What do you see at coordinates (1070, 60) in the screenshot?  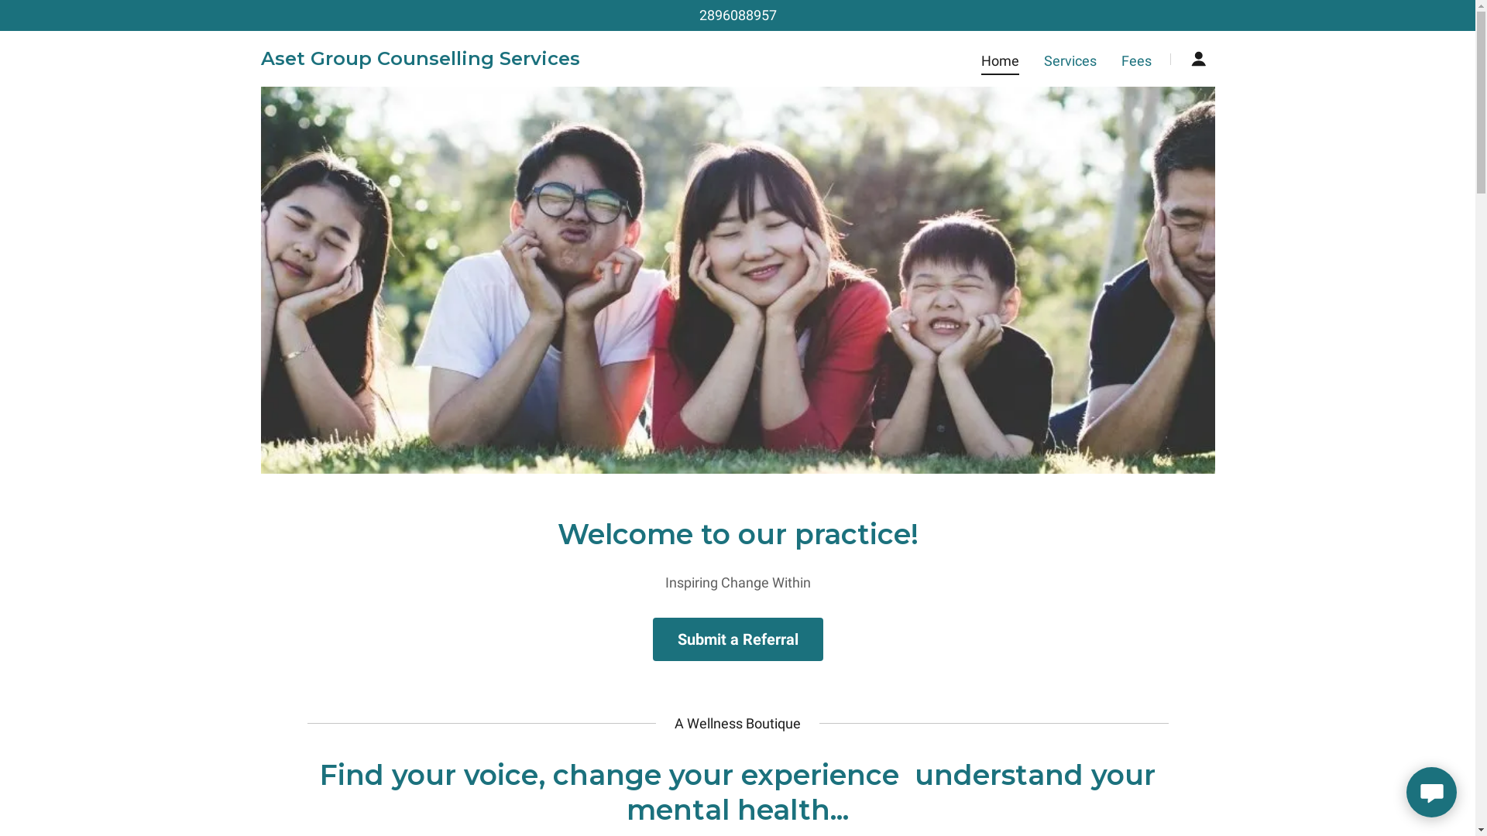 I see `Services` at bounding box center [1070, 60].